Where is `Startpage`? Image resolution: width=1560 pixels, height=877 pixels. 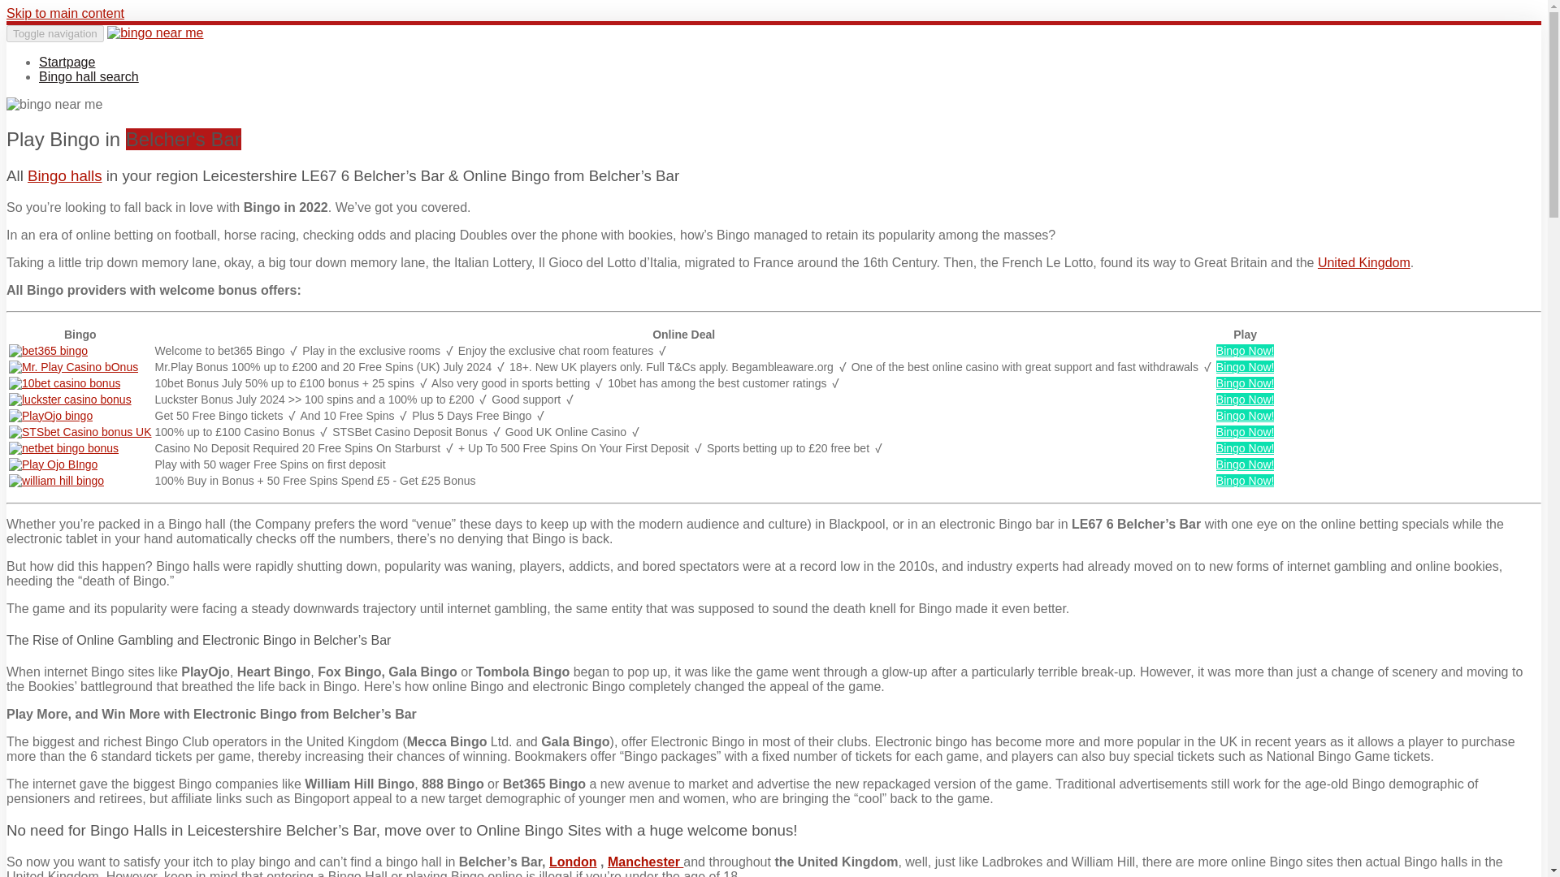 Startpage is located at coordinates (67, 62).